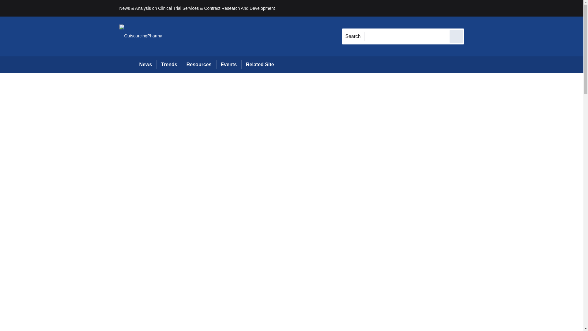 Image resolution: width=588 pixels, height=331 pixels. What do you see at coordinates (474, 8) in the screenshot?
I see `Sign out` at bounding box center [474, 8].